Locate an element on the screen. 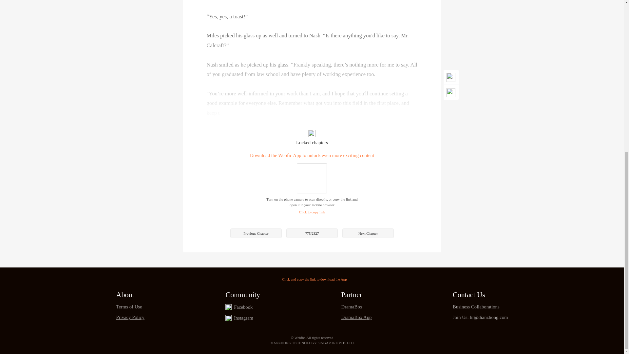 The height and width of the screenshot is (354, 629). Next Chapter is located at coordinates (368, 233).